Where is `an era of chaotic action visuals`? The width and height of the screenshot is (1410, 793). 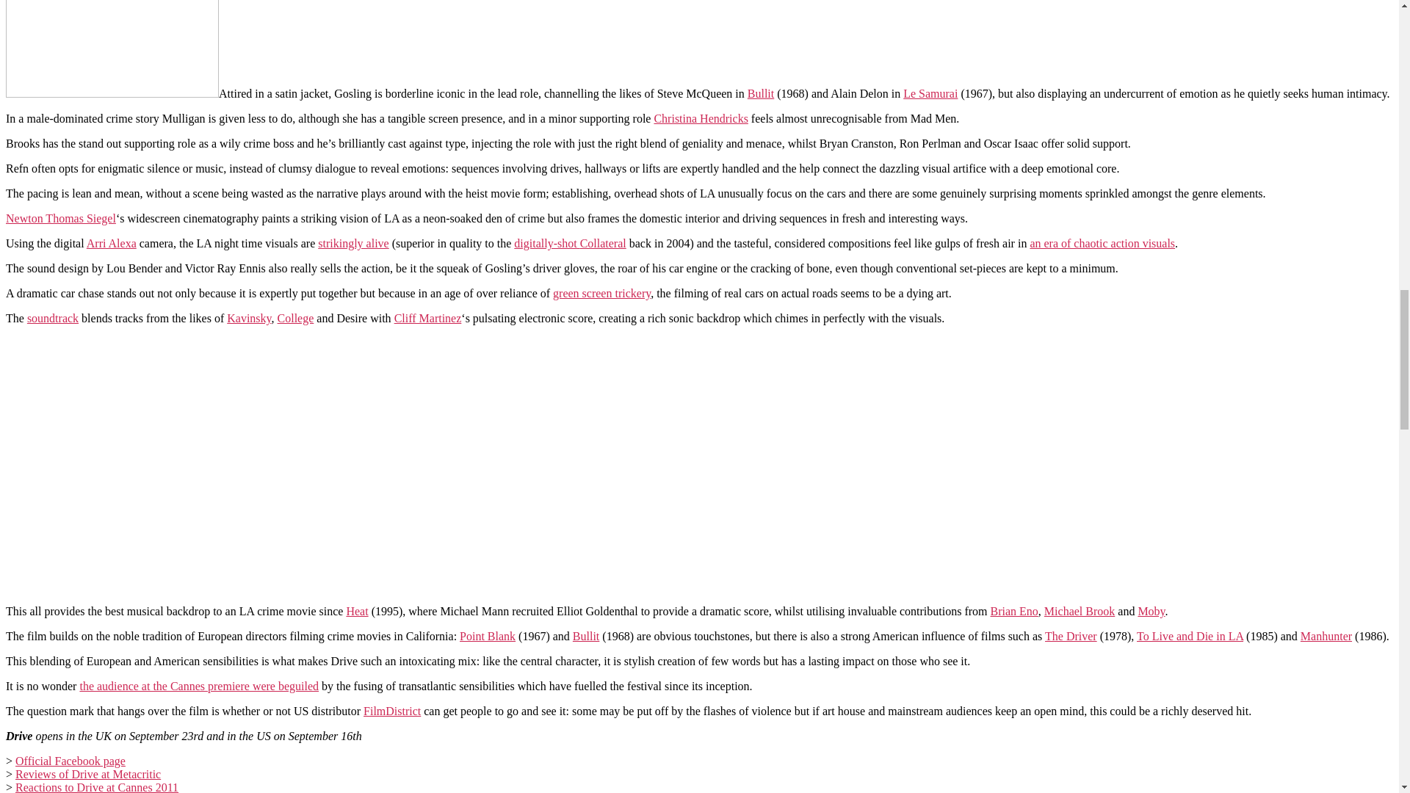
an era of chaotic action visuals is located at coordinates (1102, 243).